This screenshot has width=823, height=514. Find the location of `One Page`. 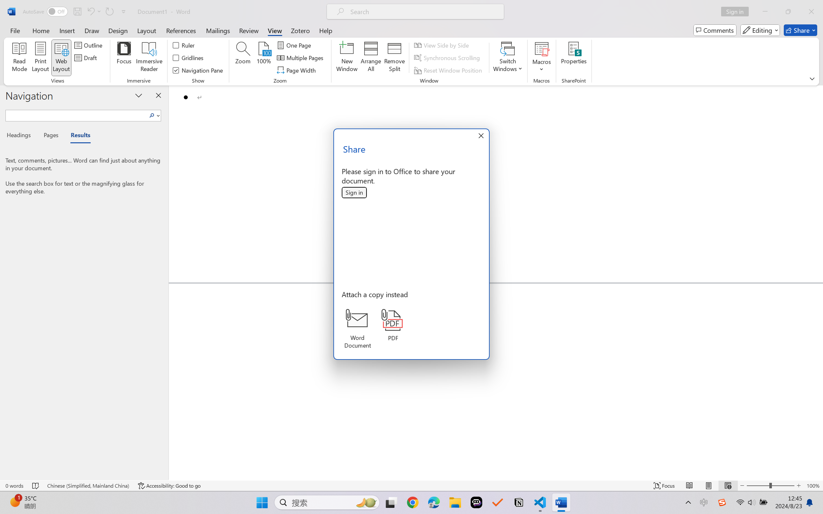

One Page is located at coordinates (295, 45).